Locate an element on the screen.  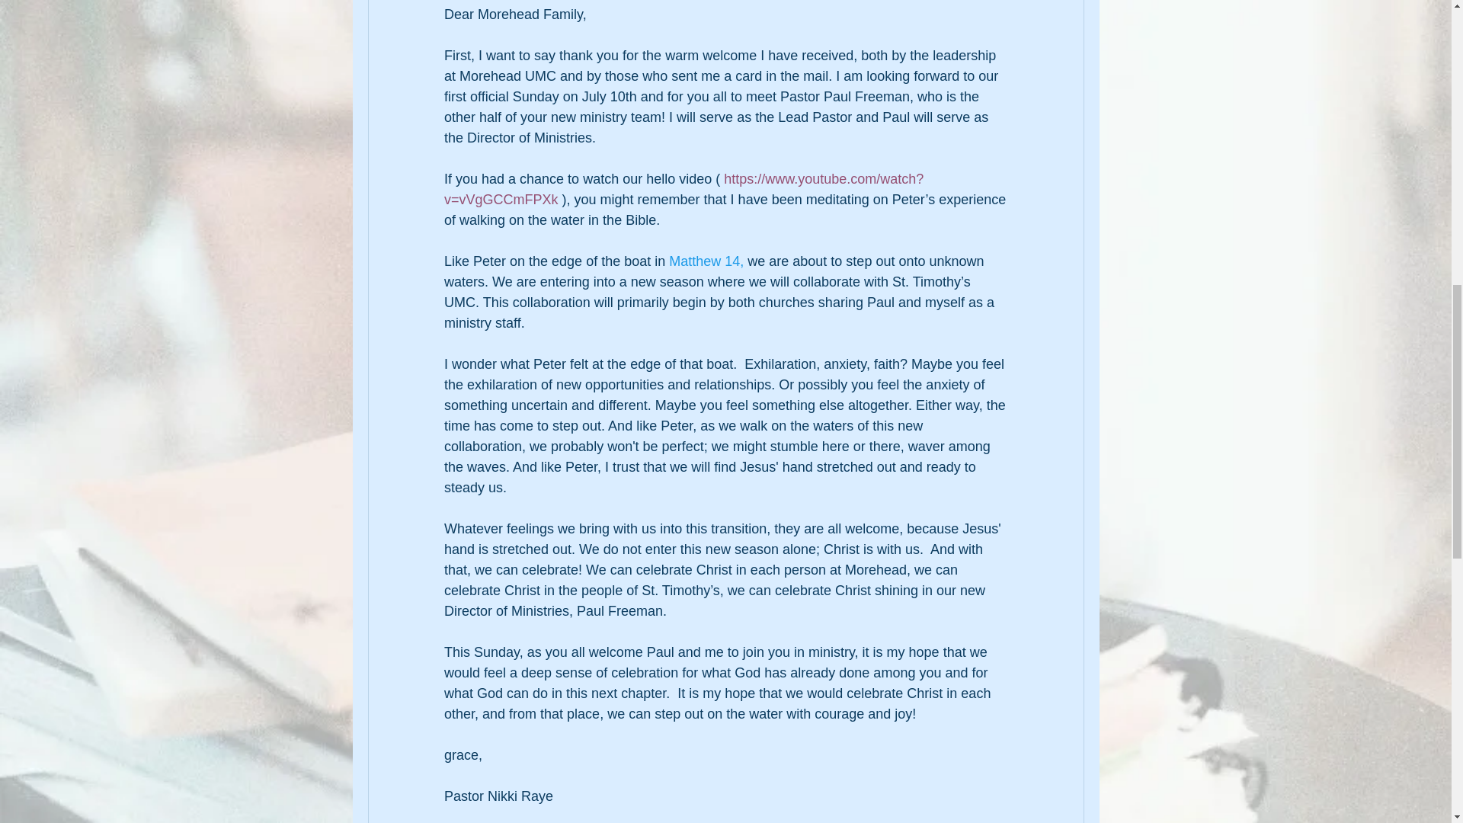
Matthew 14, is located at coordinates (706, 261).